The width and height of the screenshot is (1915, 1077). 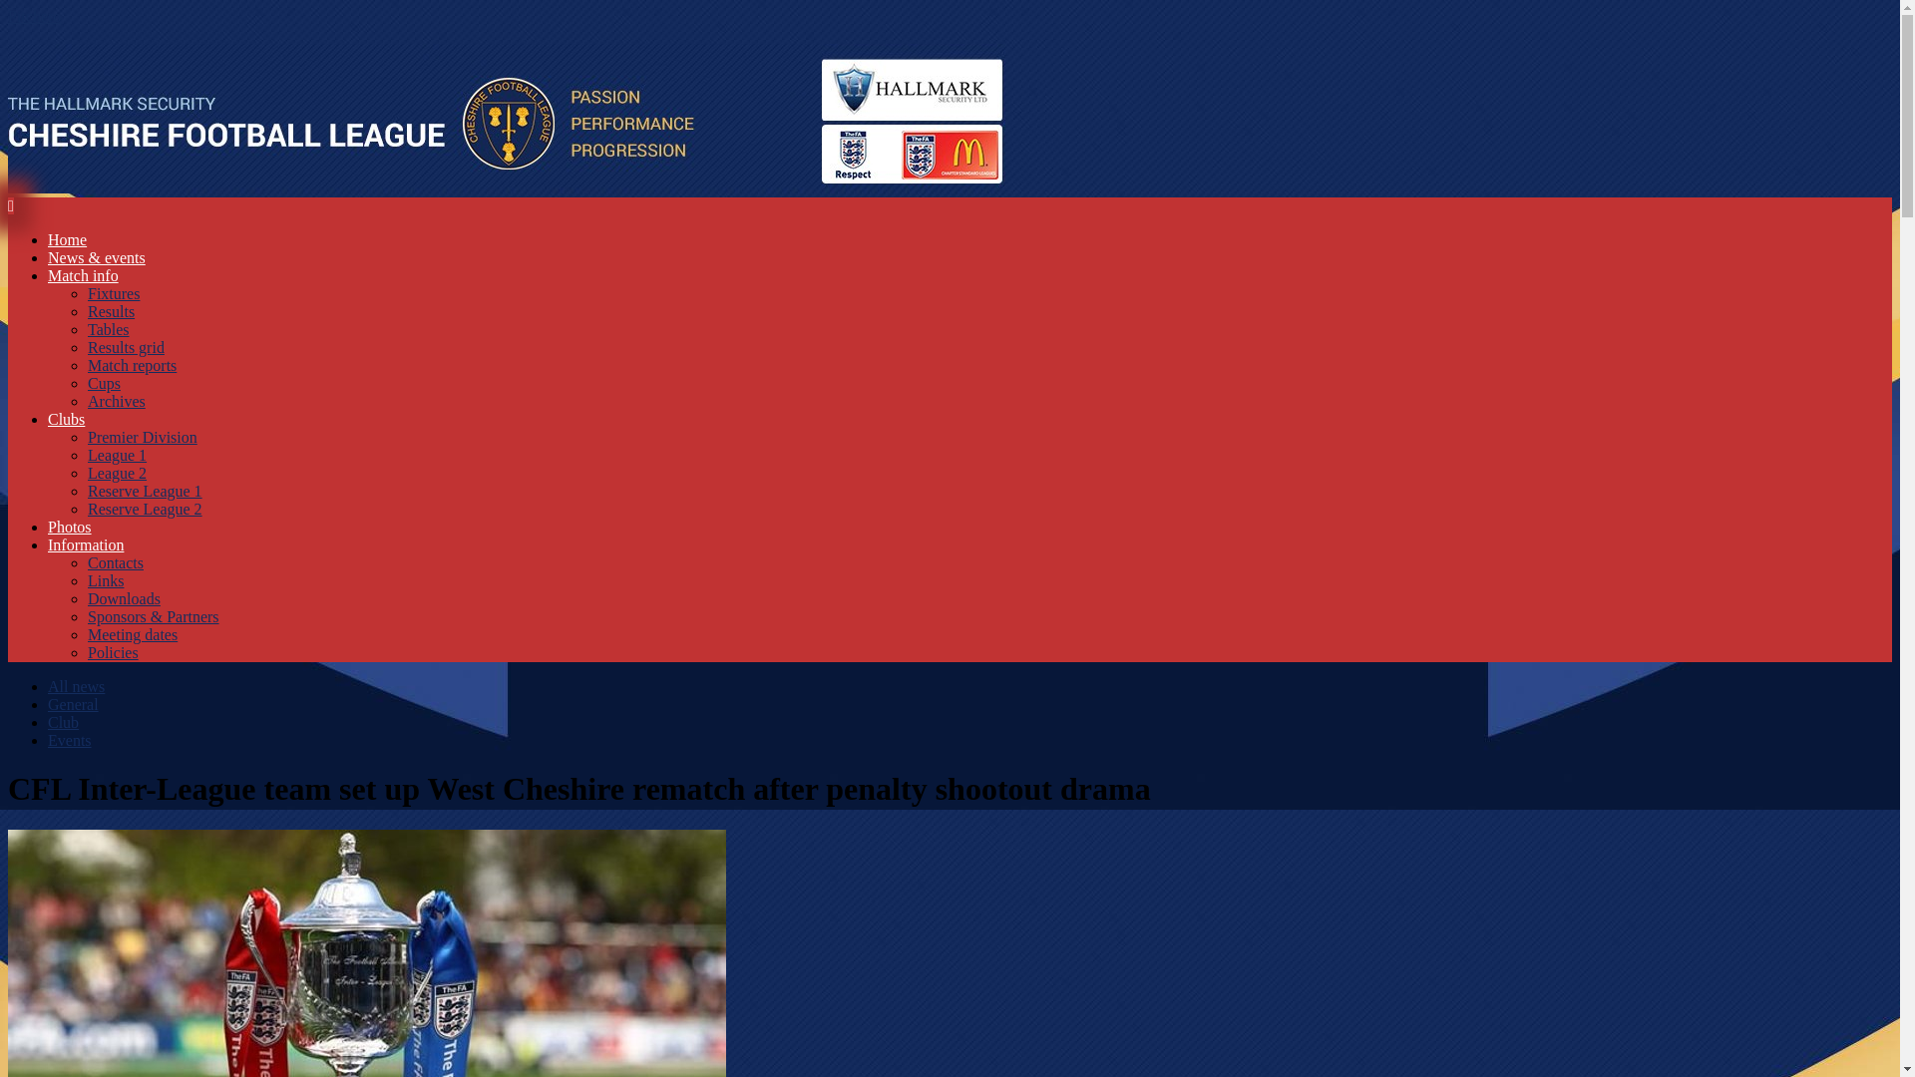 What do you see at coordinates (146, 509) in the screenshot?
I see `Reserve League 2` at bounding box center [146, 509].